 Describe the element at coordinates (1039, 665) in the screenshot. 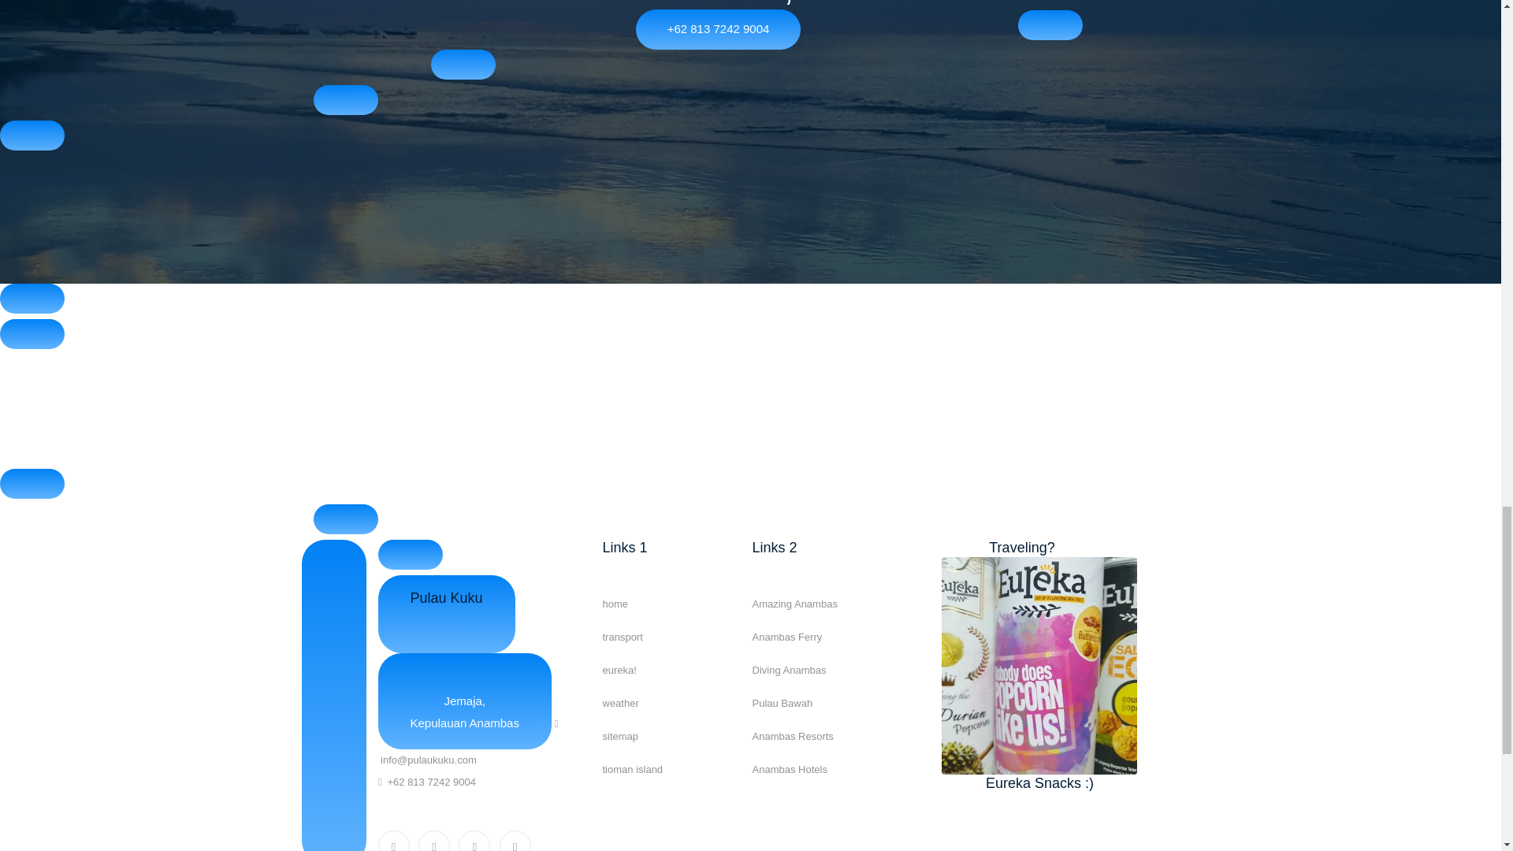

I see `On the go? Eureka Snacks` at that location.